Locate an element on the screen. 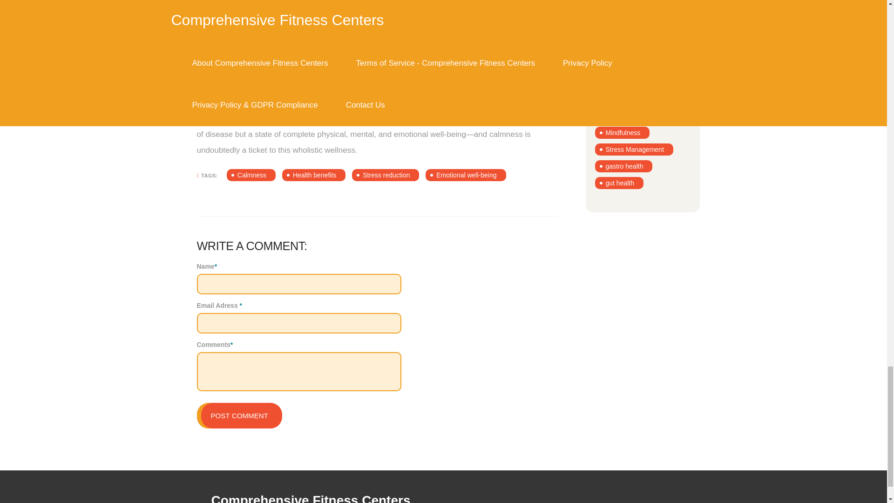 The image size is (894, 503). Calmness is located at coordinates (251, 175).